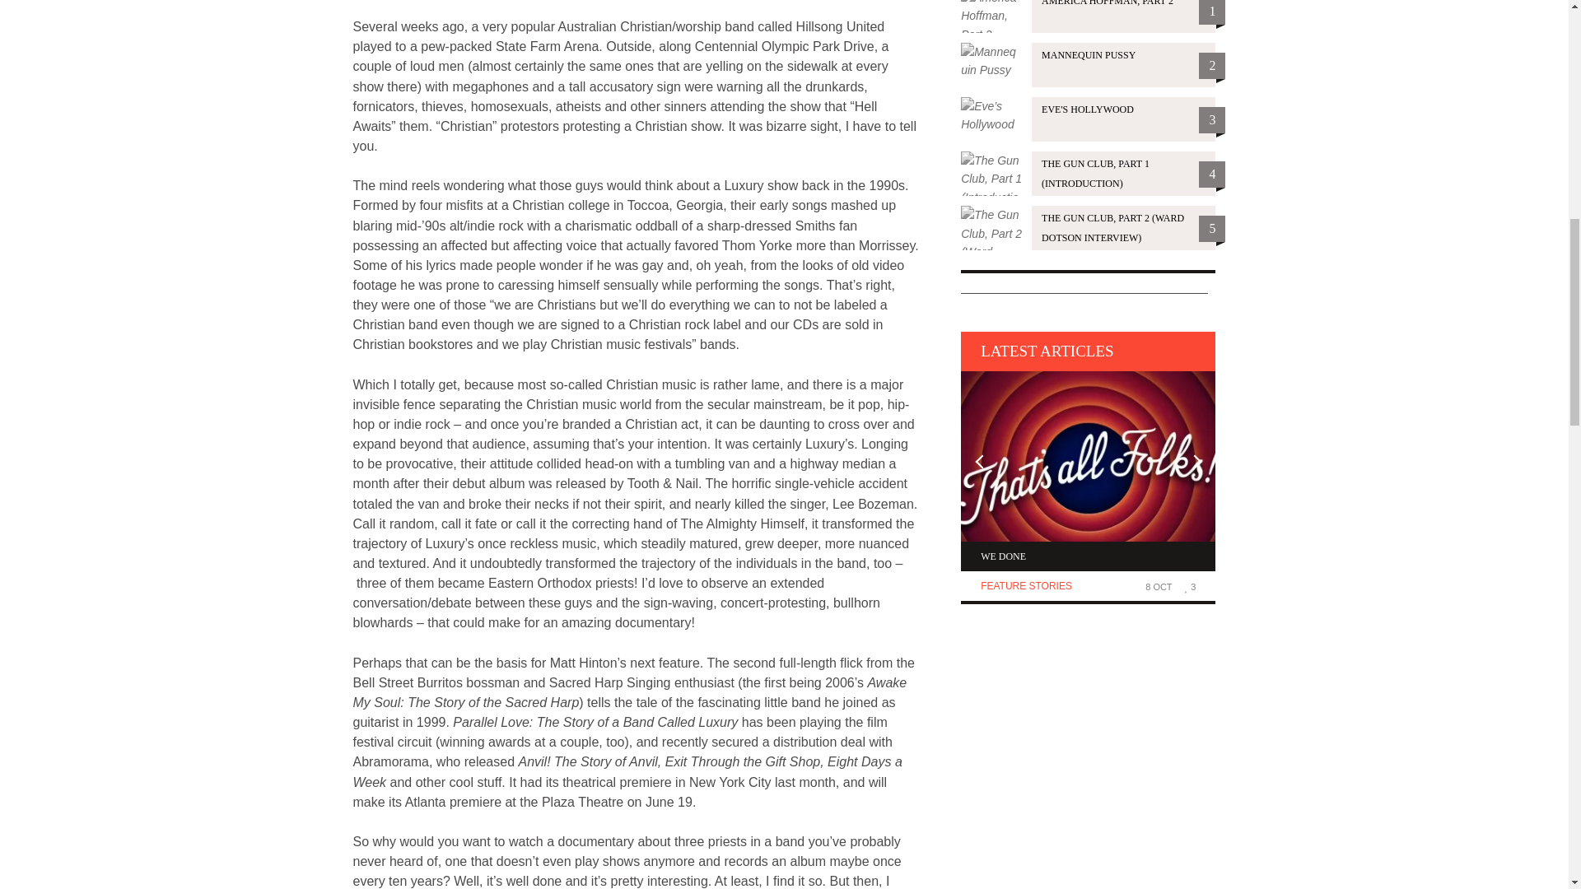  Describe the element at coordinates (1089, 16) in the screenshot. I see `America Hoffman, Part 2` at that location.